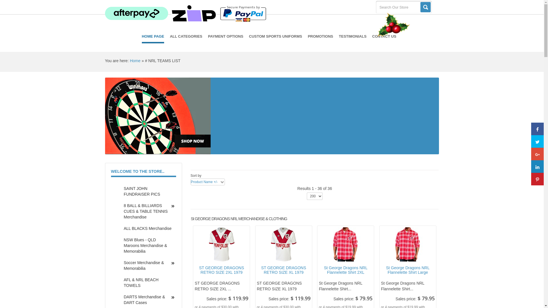  Describe the element at coordinates (284, 244) in the screenshot. I see `        ST GEORGE DRAGONS RETRO SIZE XL 1979` at that location.